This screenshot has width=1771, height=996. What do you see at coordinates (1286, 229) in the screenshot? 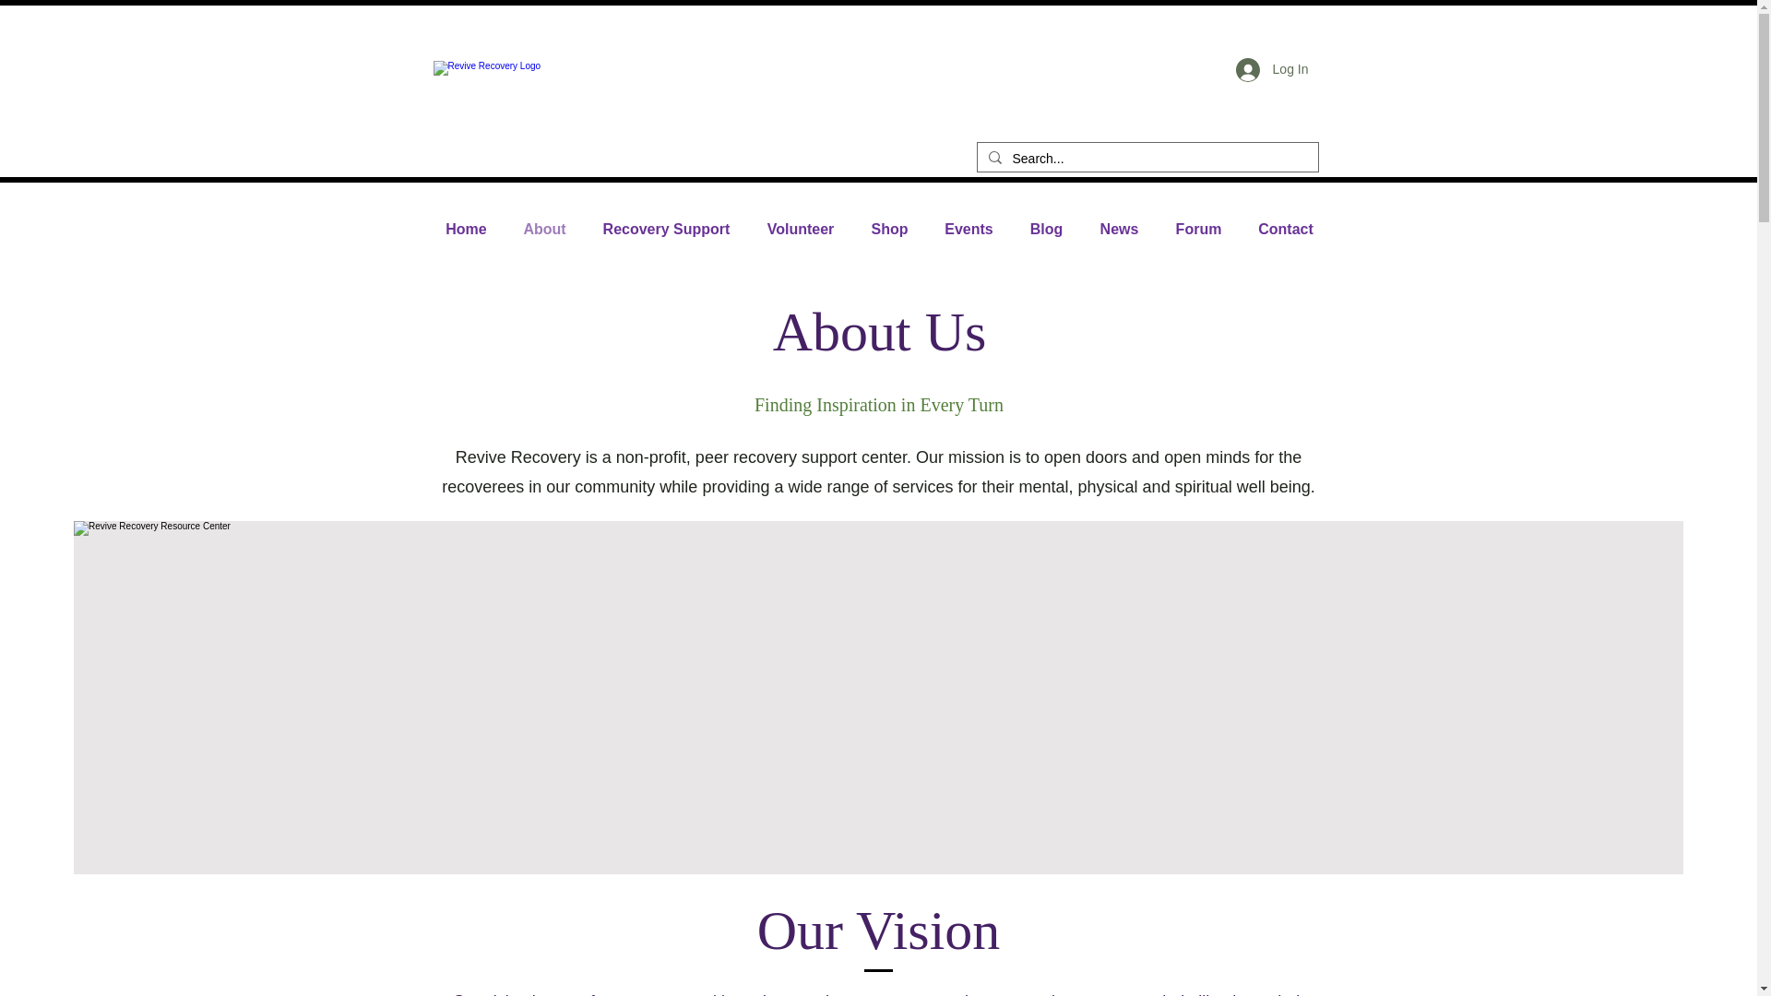
I see `Contact` at bounding box center [1286, 229].